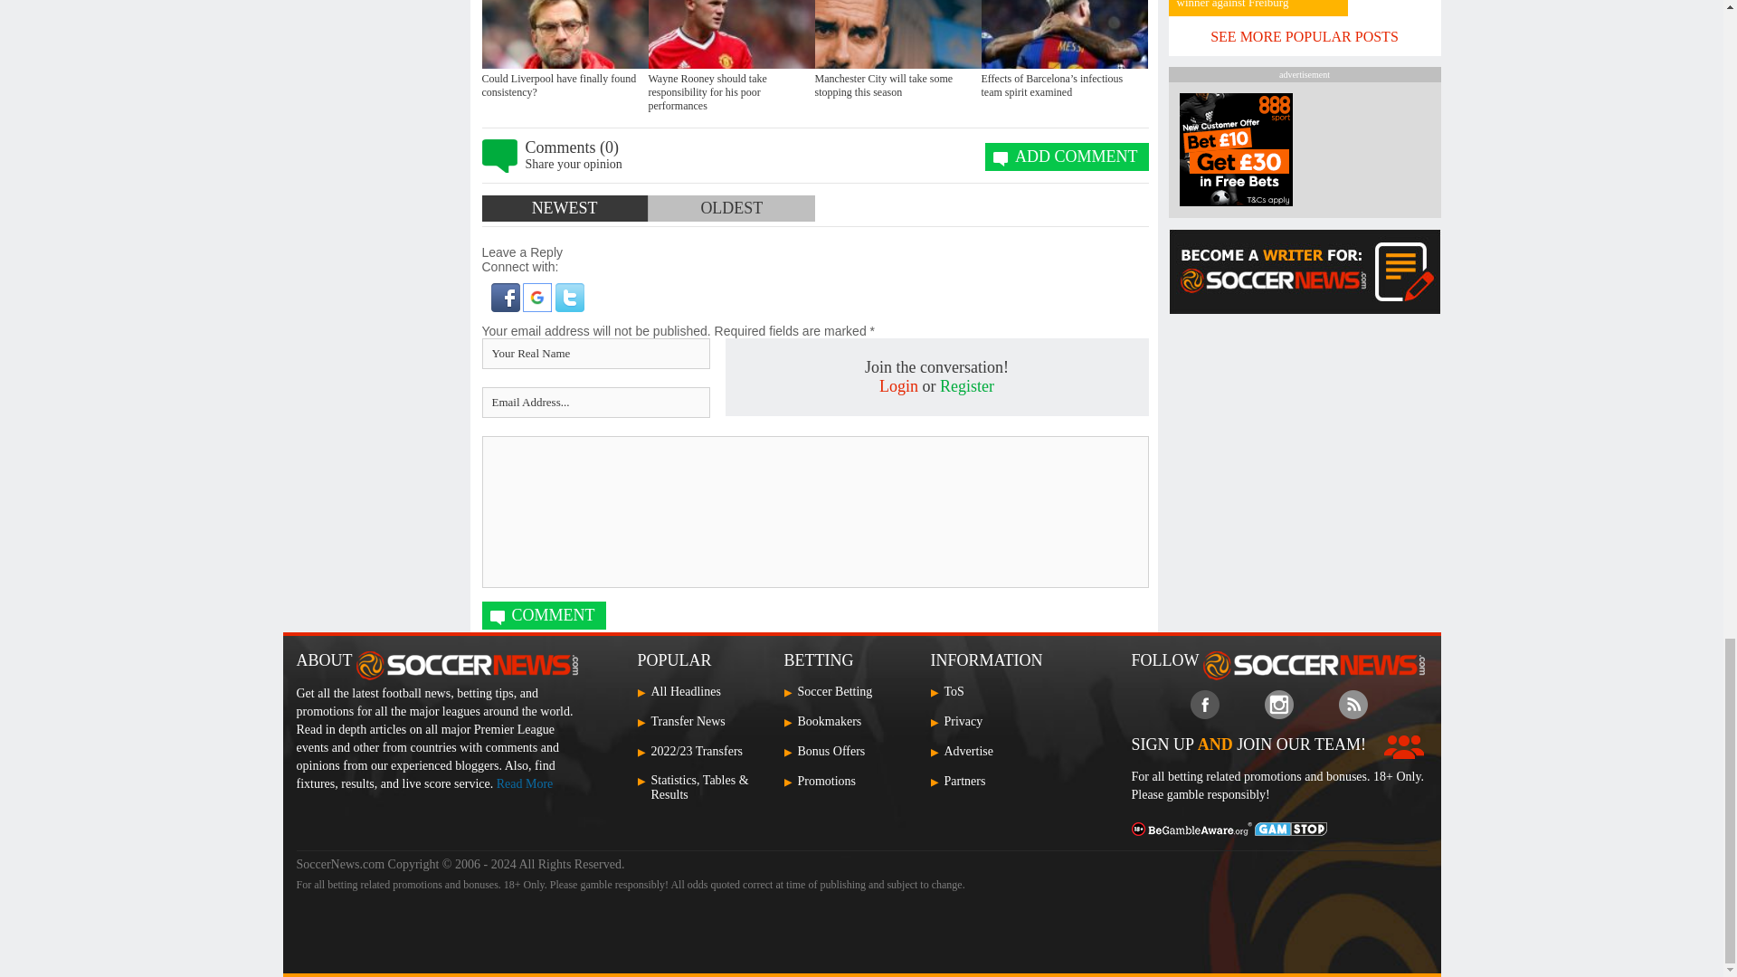 This screenshot has width=1737, height=977. Describe the element at coordinates (543, 615) in the screenshot. I see `Comment` at that location.